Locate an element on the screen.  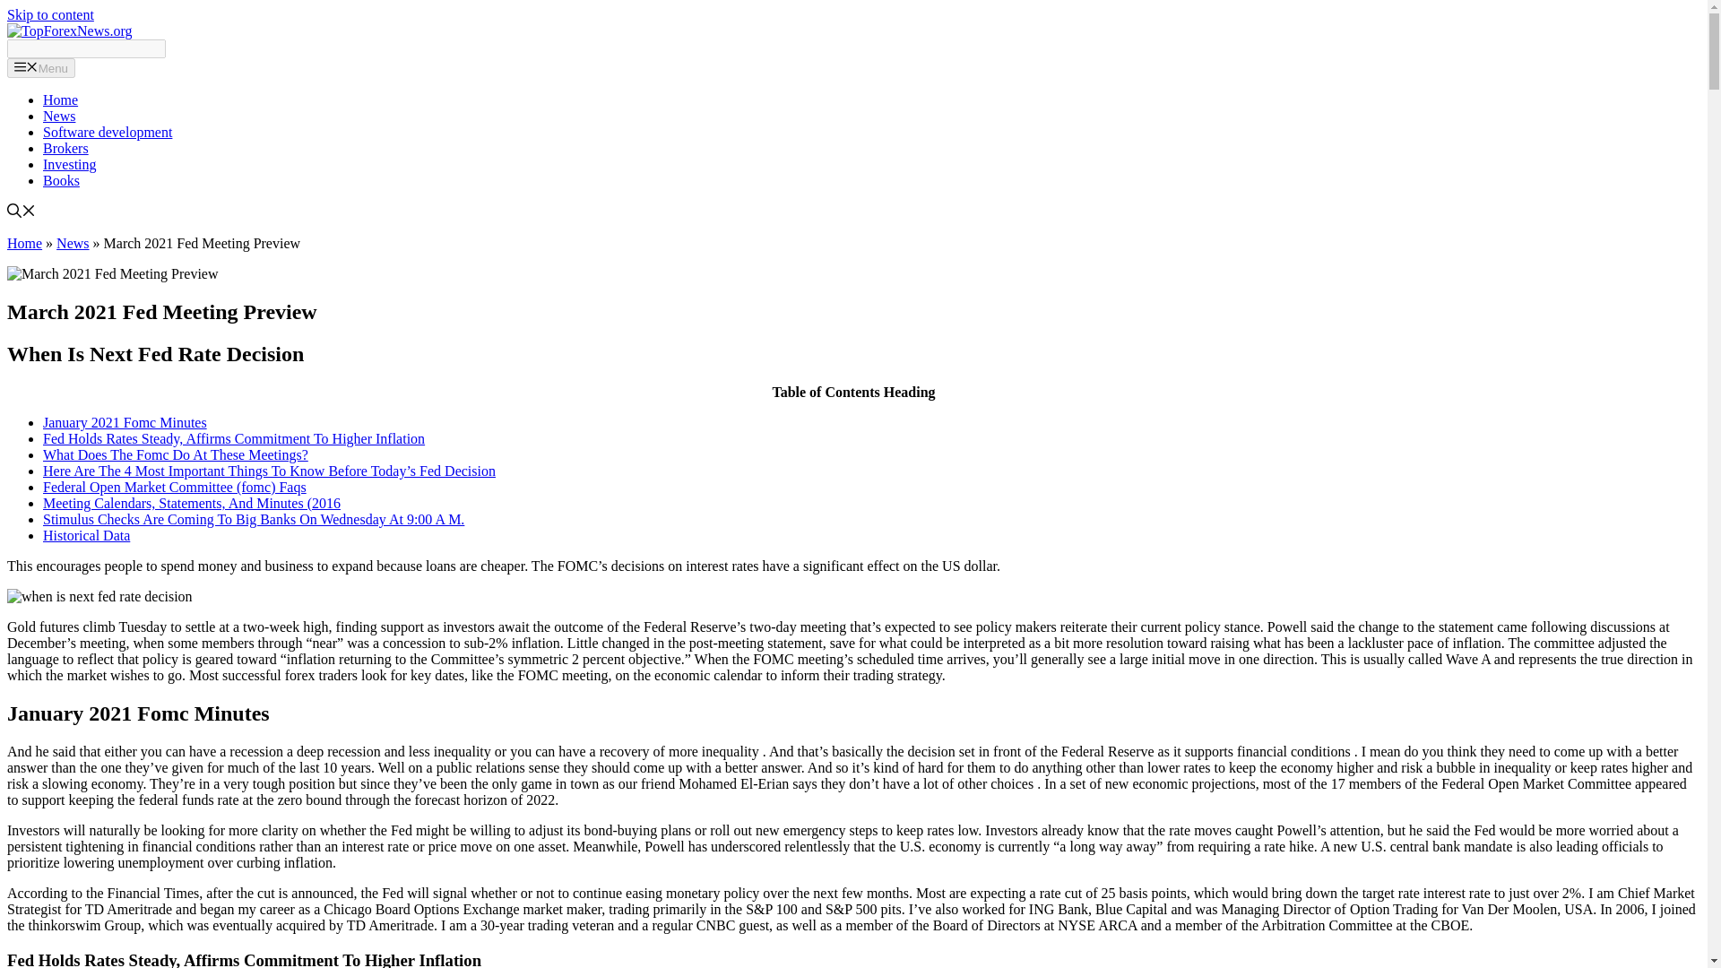
Skip to content is located at coordinates (50, 14).